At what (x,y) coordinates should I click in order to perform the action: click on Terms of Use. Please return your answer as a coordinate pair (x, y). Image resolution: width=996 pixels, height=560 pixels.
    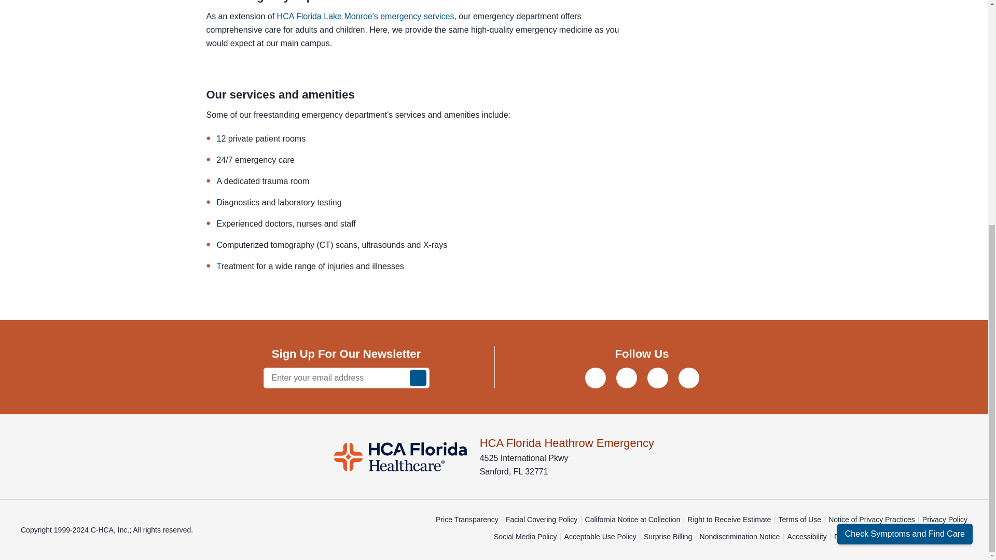
    Looking at the image, I should click on (800, 520).